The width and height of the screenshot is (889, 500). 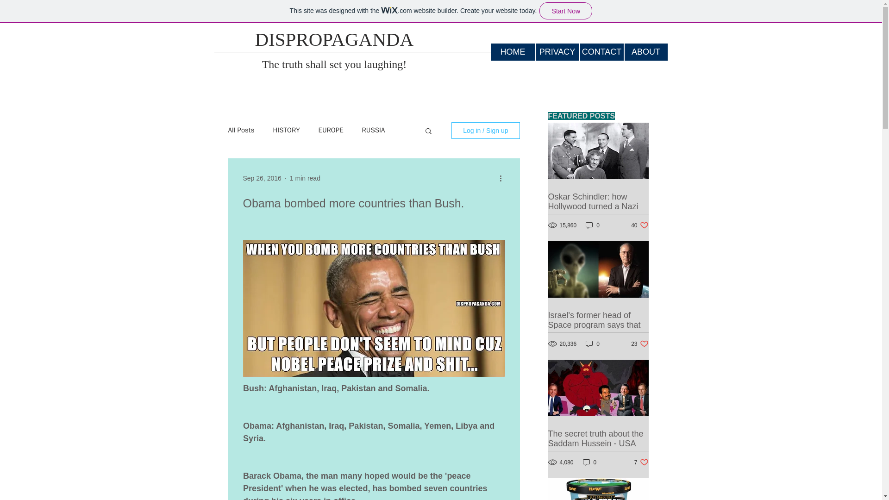 I want to click on Oskar Schindler: how Hollywood turned a Nazi into a hero, so click(x=286, y=130).